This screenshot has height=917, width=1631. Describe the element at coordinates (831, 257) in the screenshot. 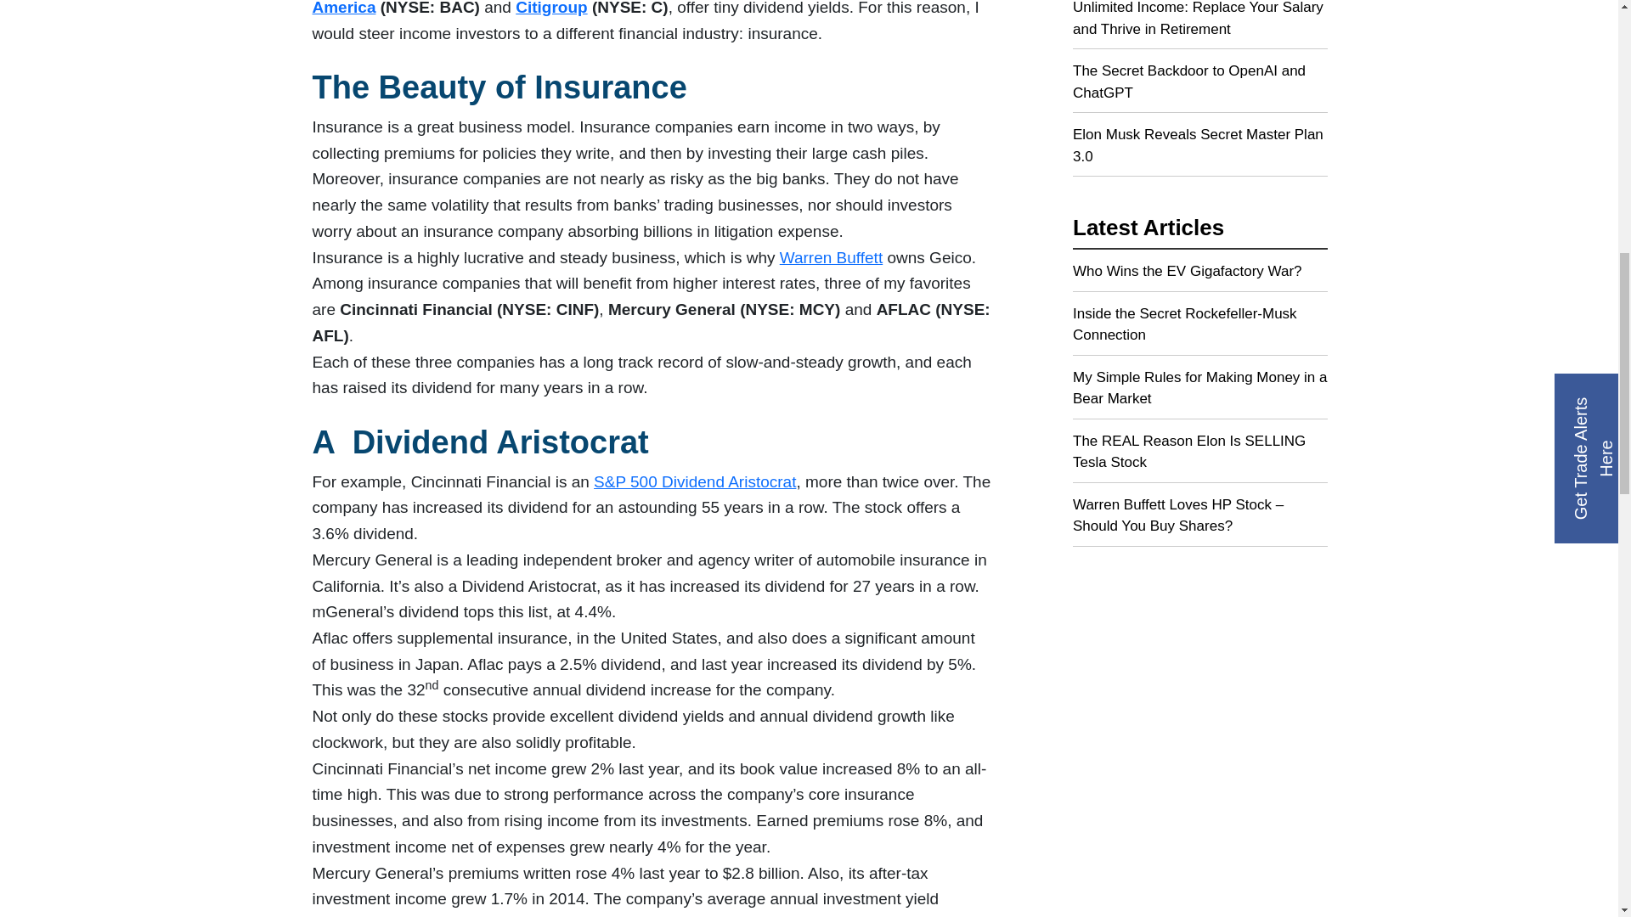

I see `Warren Buffett` at that location.